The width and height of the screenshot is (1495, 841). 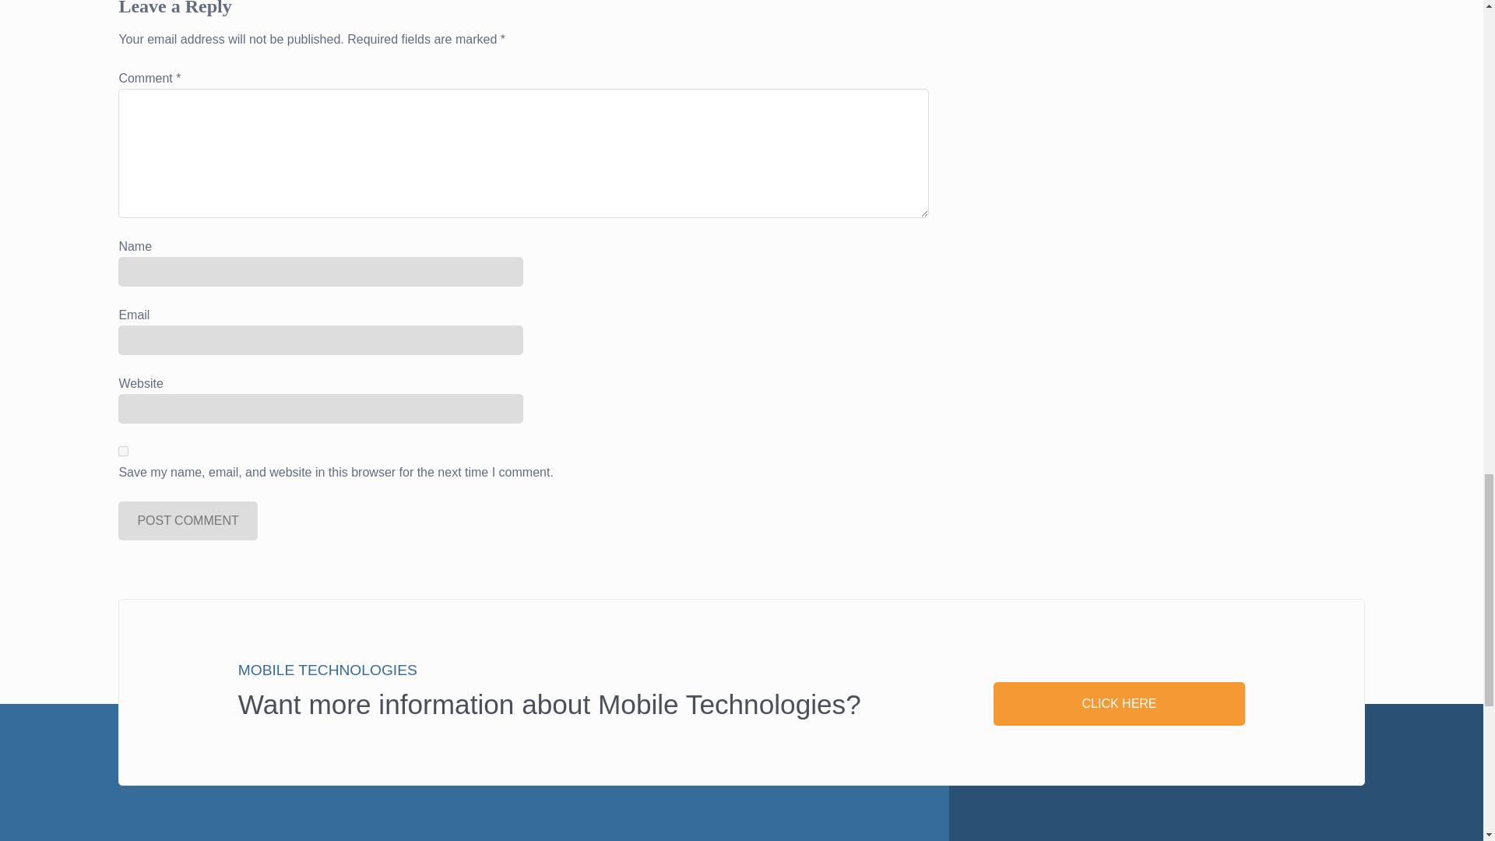 I want to click on Post Comment, so click(x=187, y=520).